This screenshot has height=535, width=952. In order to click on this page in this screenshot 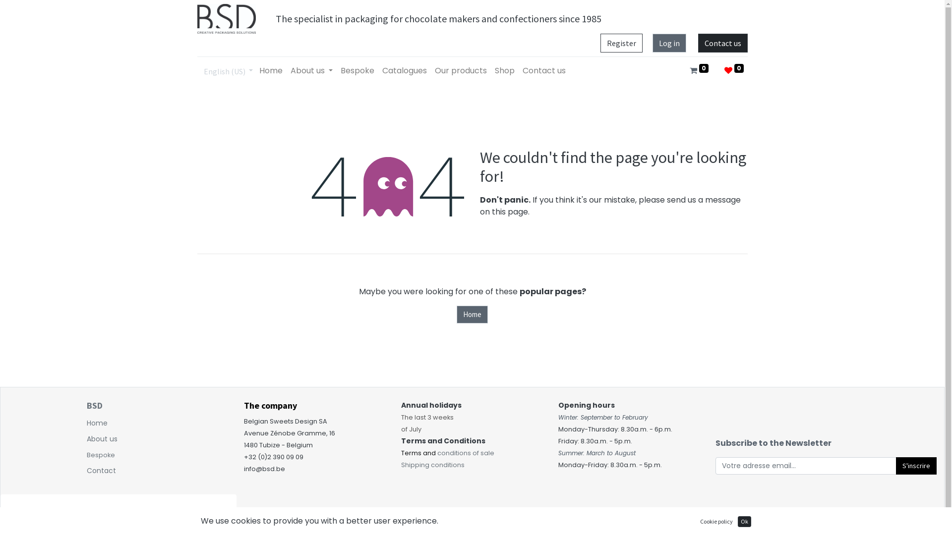, I will do `click(510, 212)`.